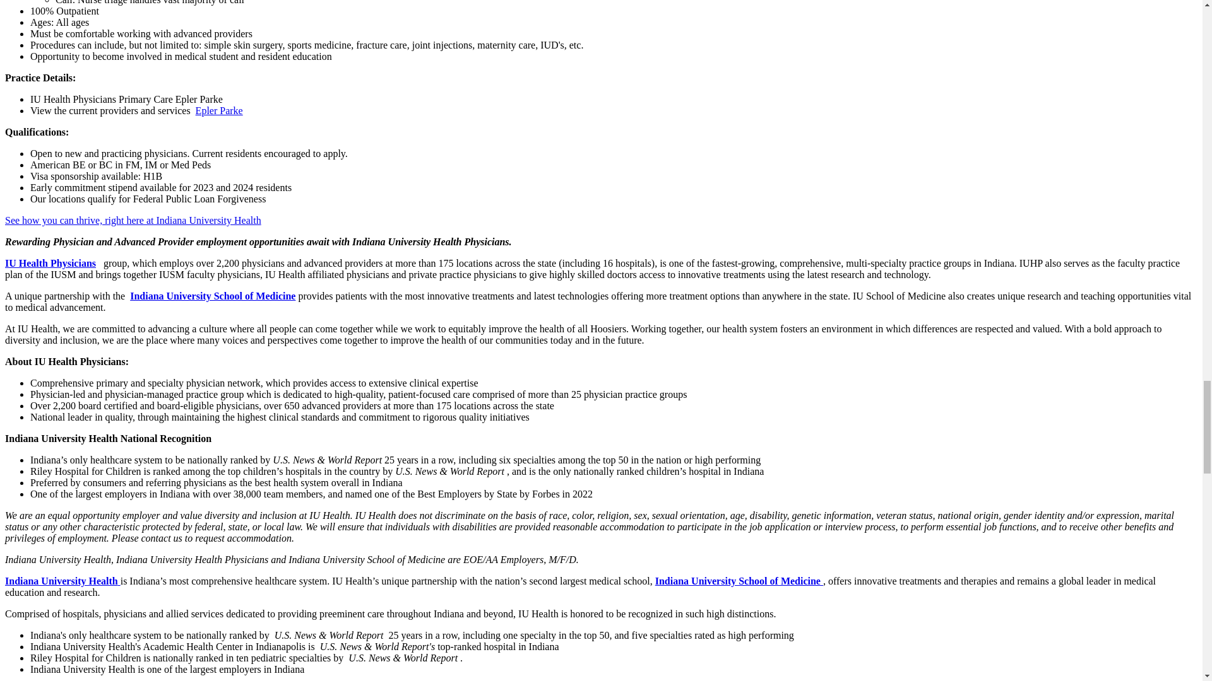 The width and height of the screenshot is (1212, 681). I want to click on IU Health Physicians, so click(50, 263).